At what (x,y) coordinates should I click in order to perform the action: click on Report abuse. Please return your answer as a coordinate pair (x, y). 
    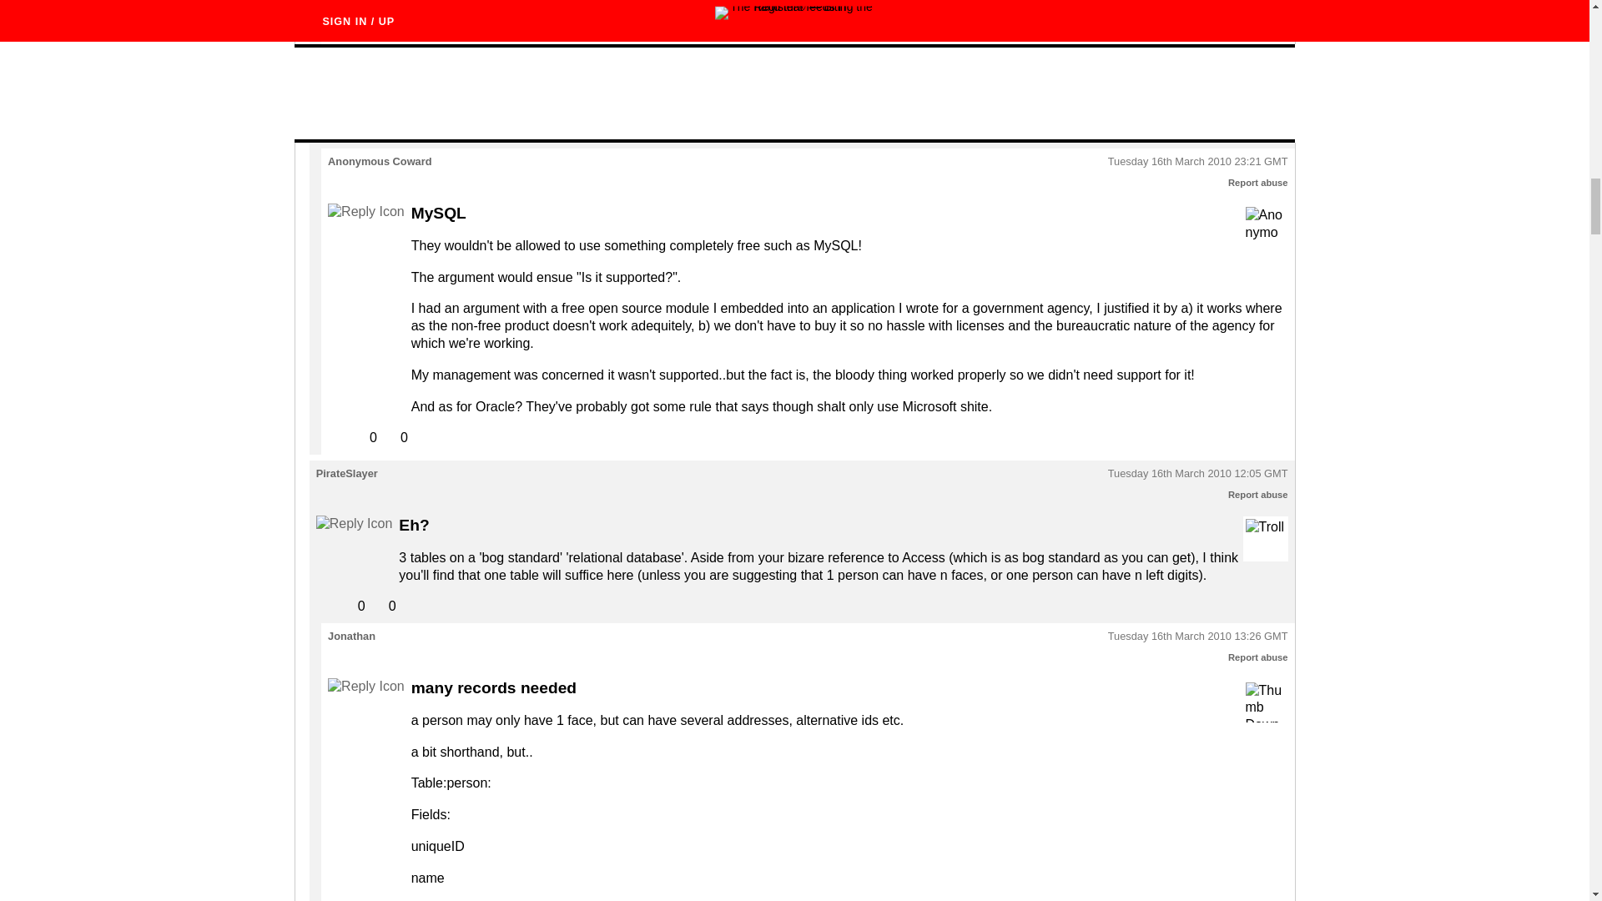
    Looking at the image, I should click on (1258, 657).